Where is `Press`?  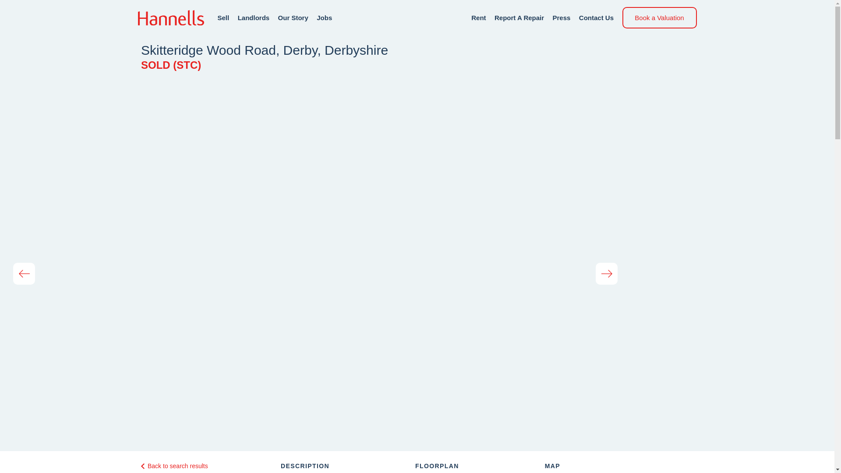
Press is located at coordinates (562, 18).